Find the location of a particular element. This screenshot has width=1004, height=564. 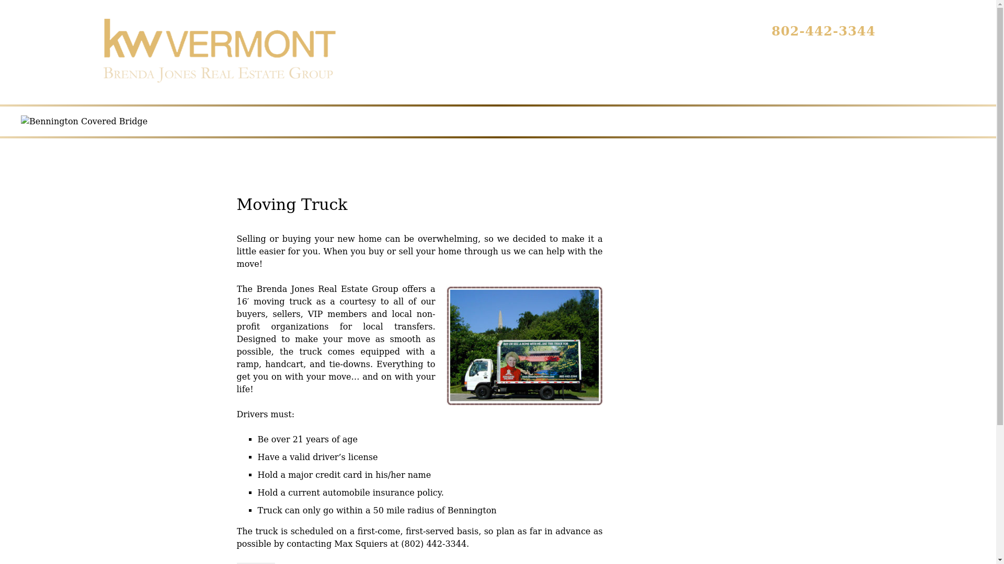

Home is located at coordinates (383, 75).